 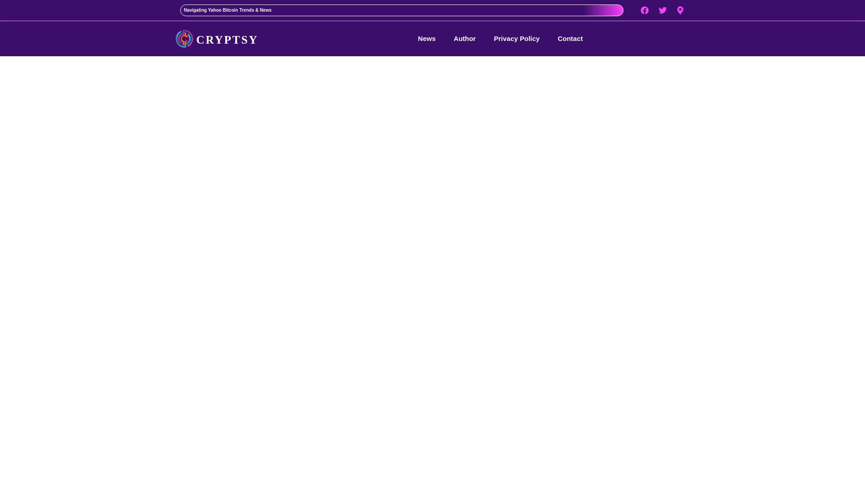 What do you see at coordinates (464, 39) in the screenshot?
I see `Author` at bounding box center [464, 39].